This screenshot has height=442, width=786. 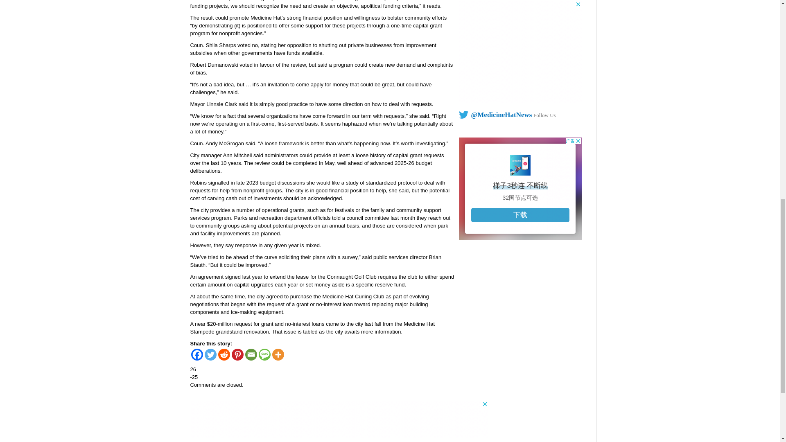 What do you see at coordinates (264, 354) in the screenshot?
I see `SMS` at bounding box center [264, 354].